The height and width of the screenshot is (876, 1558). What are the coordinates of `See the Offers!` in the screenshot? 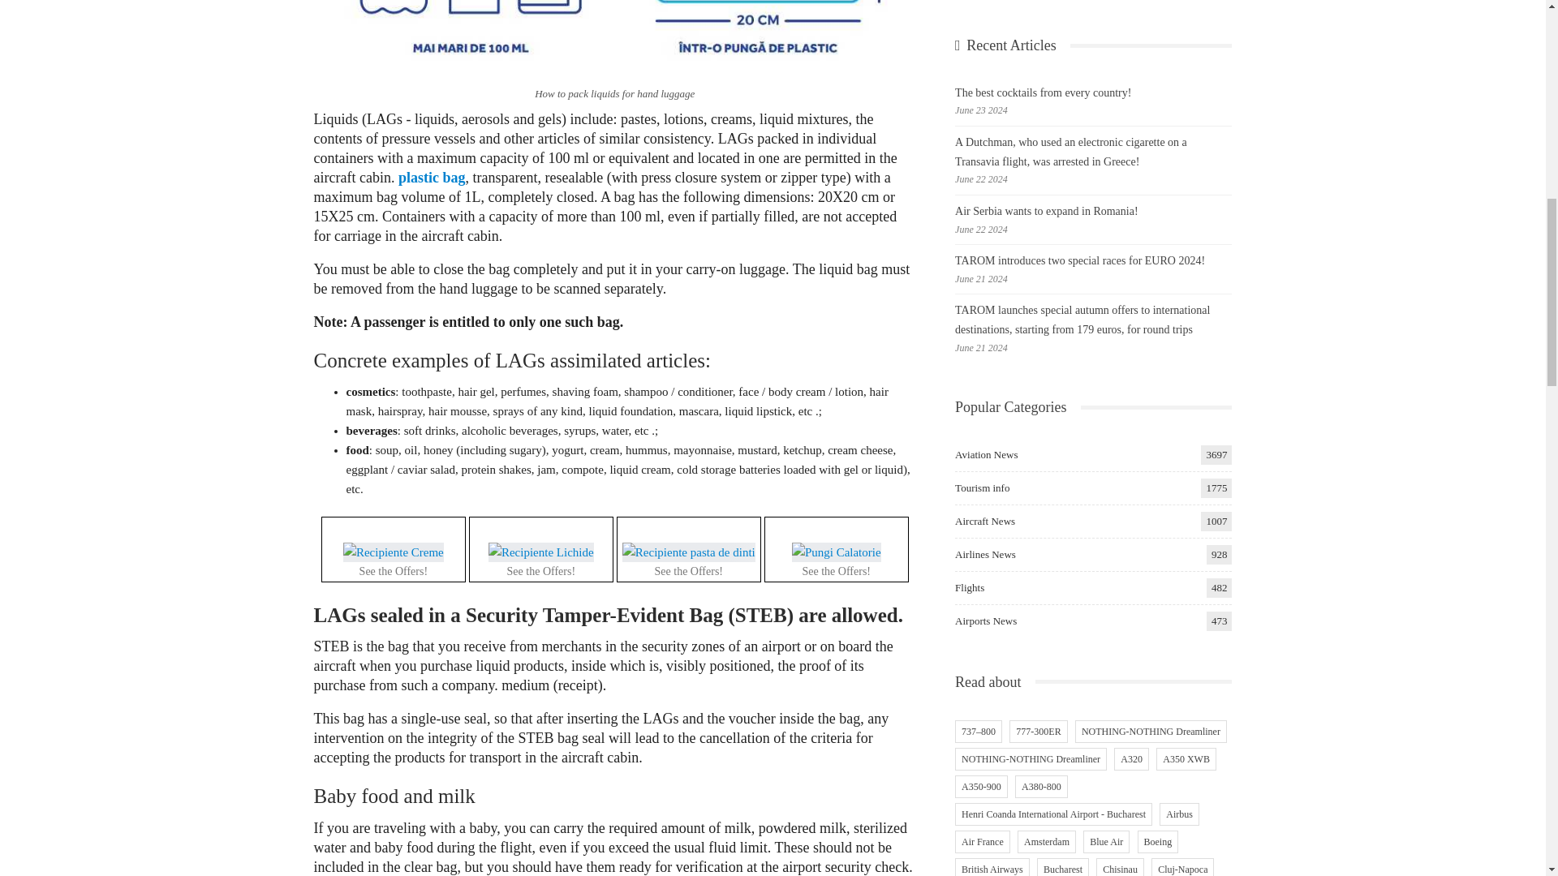 It's located at (688, 552).